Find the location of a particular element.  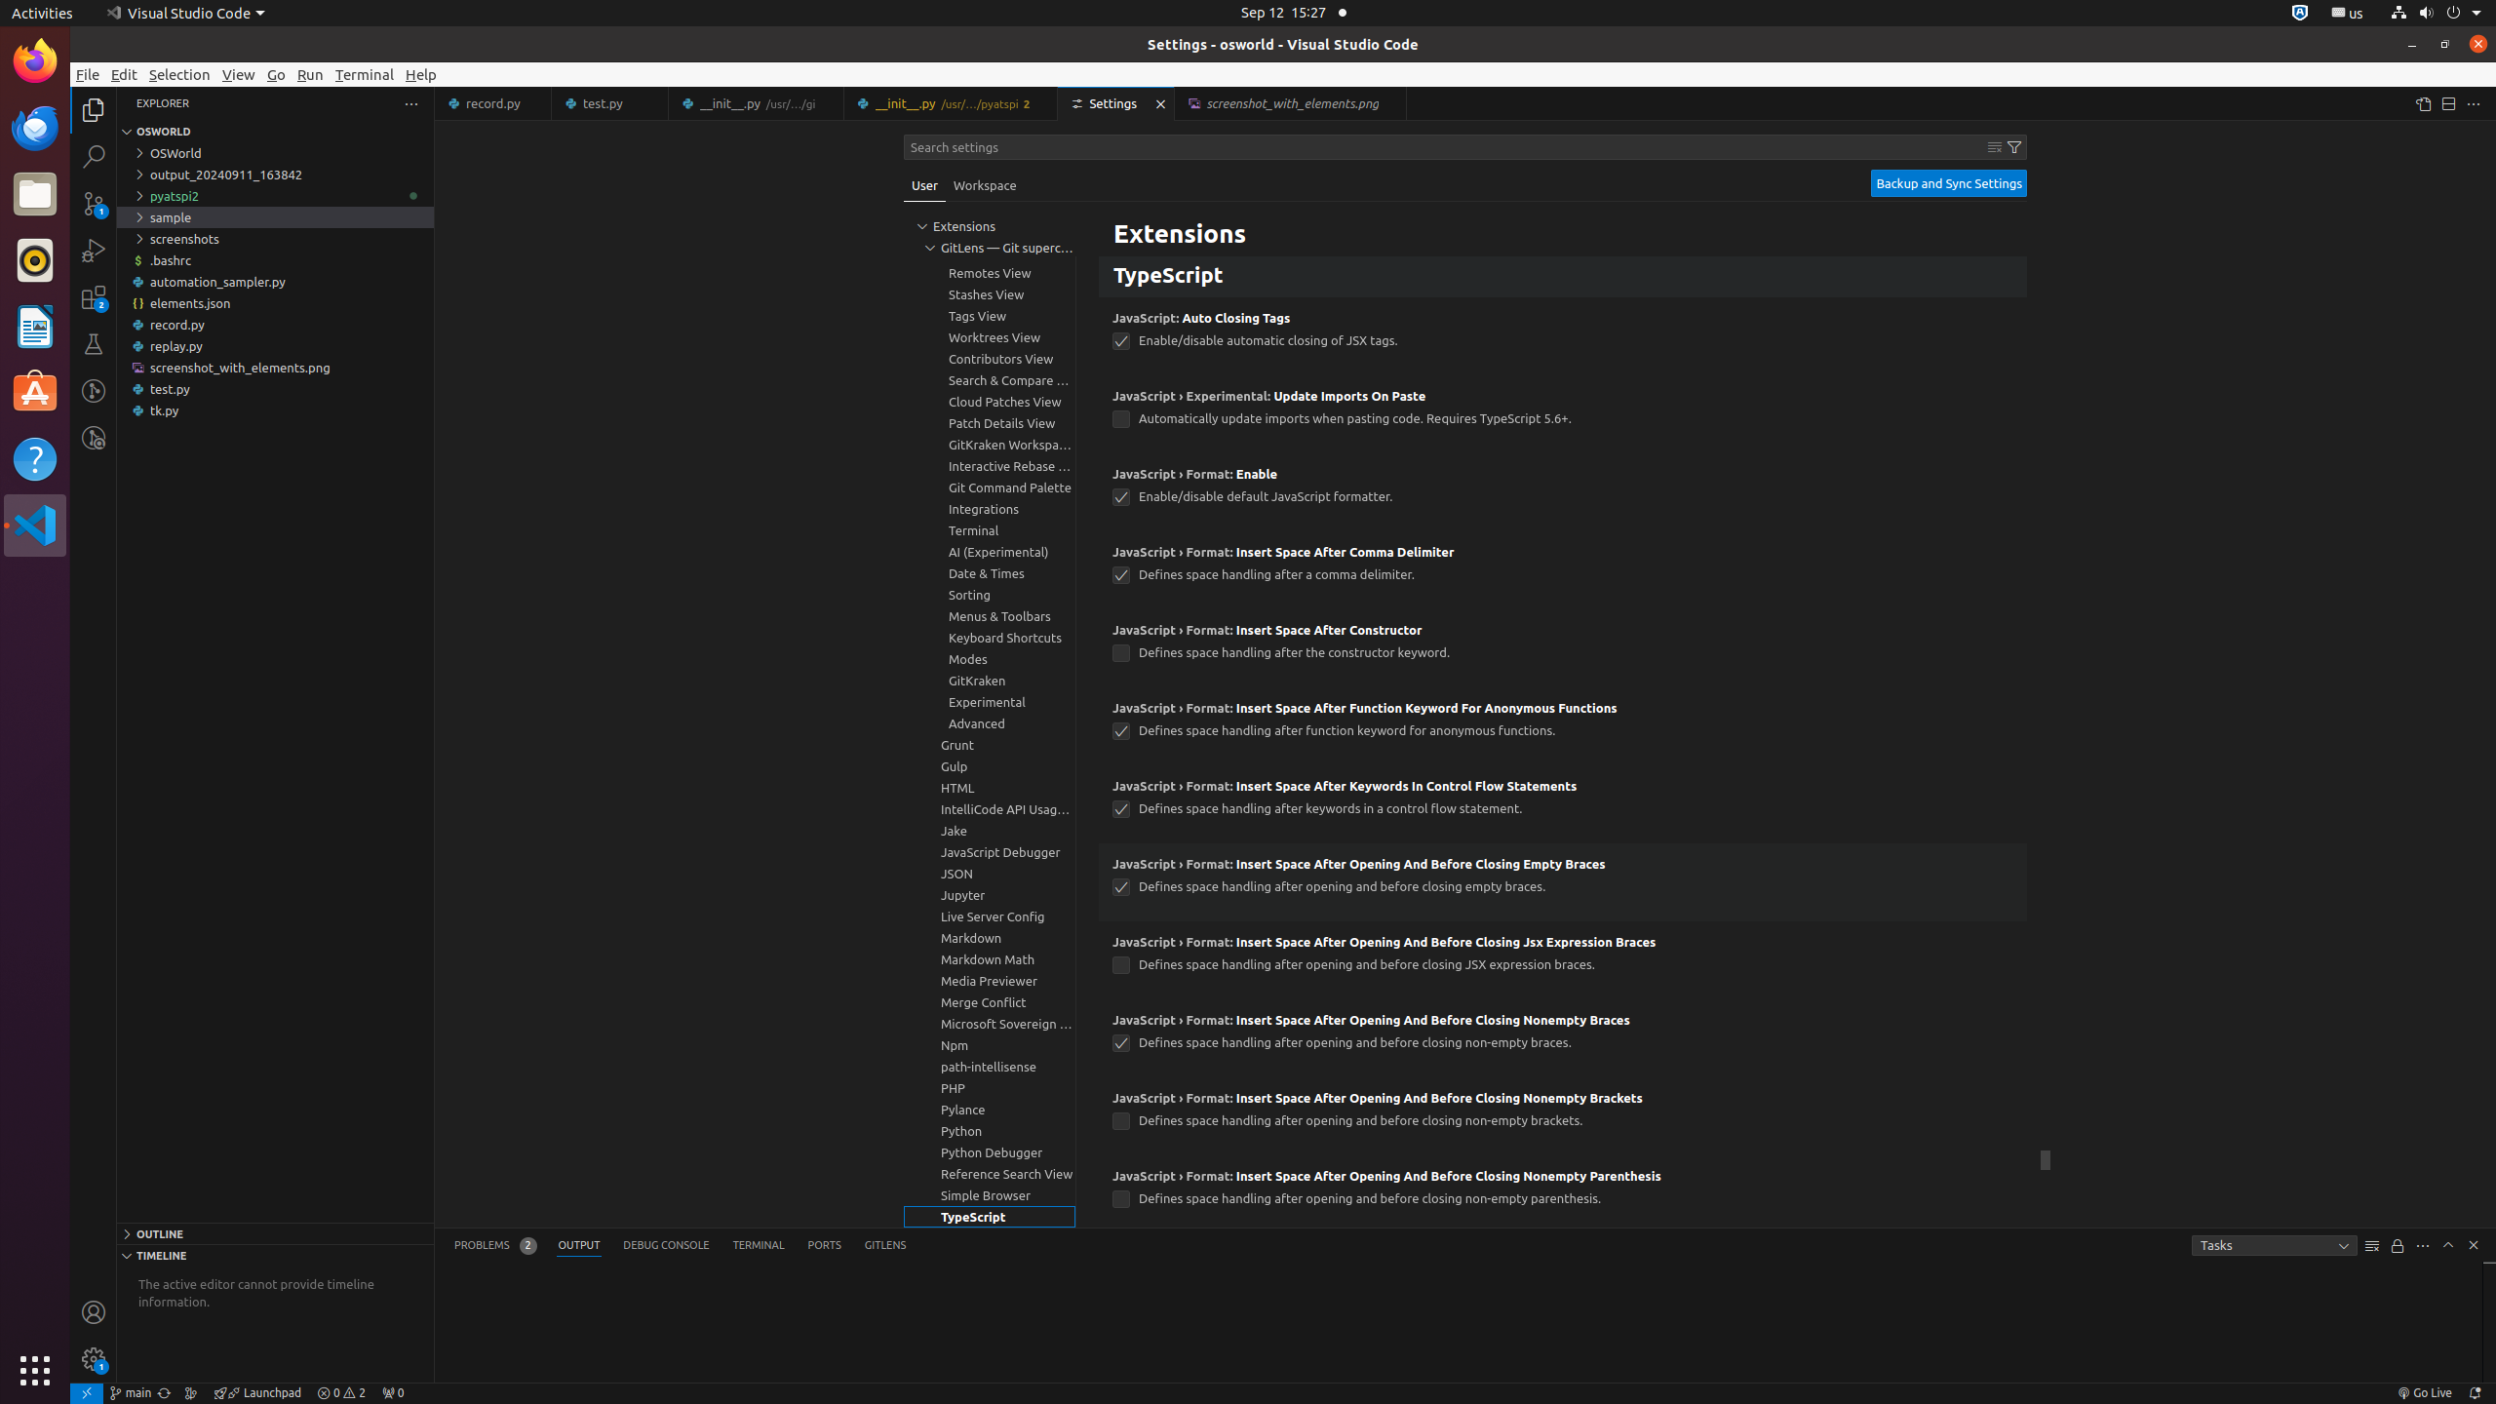

Live Server Config, group is located at coordinates (990, 916).